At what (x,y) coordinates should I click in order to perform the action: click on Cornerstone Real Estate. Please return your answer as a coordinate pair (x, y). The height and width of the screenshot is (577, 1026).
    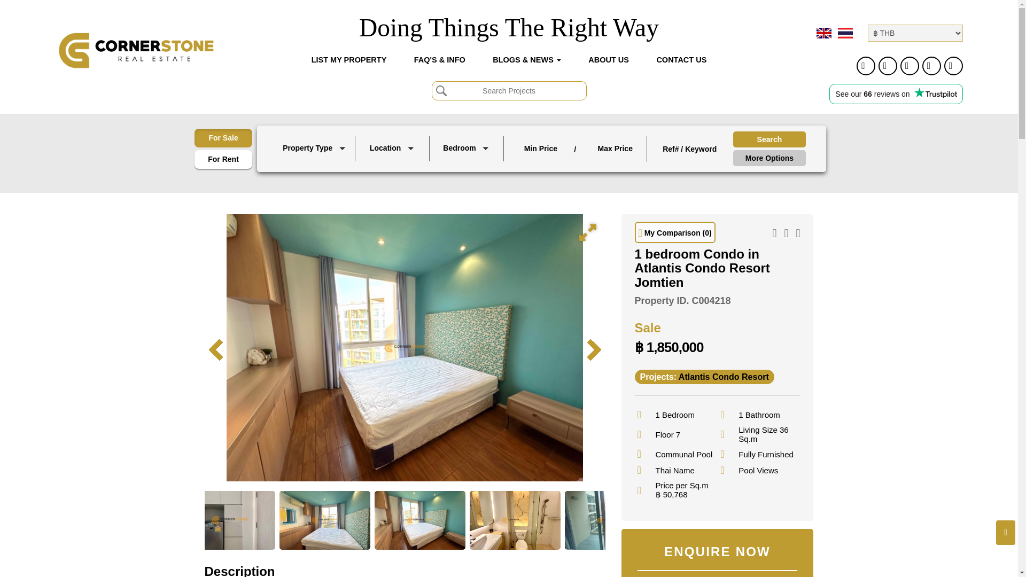
    Looking at the image, I should click on (136, 50).